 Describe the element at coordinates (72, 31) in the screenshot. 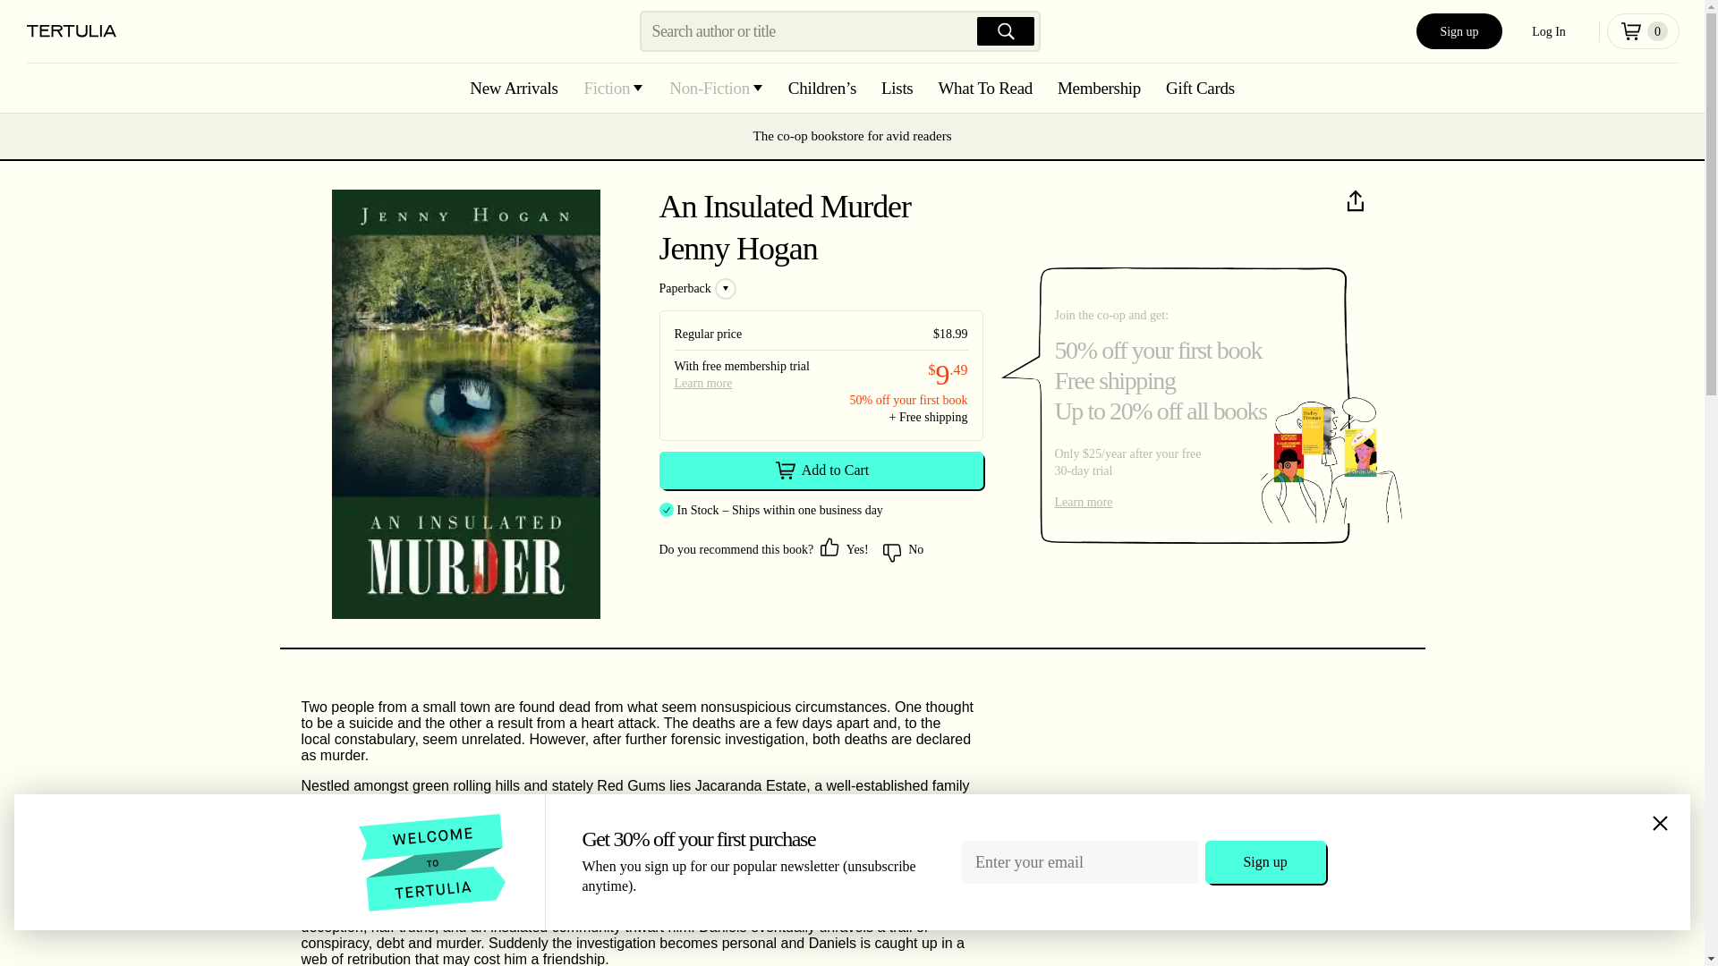

I see `Books Worth Talking About` at that location.